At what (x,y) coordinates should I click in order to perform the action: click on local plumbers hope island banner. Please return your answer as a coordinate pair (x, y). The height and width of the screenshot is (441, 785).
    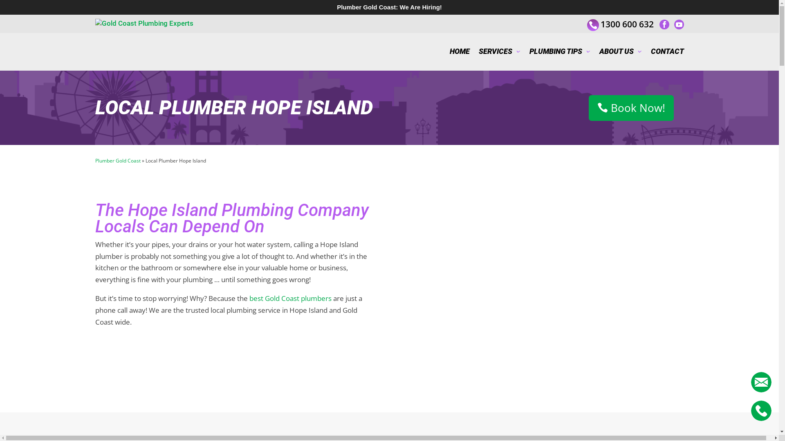
    Looking at the image, I should click on (545, 295).